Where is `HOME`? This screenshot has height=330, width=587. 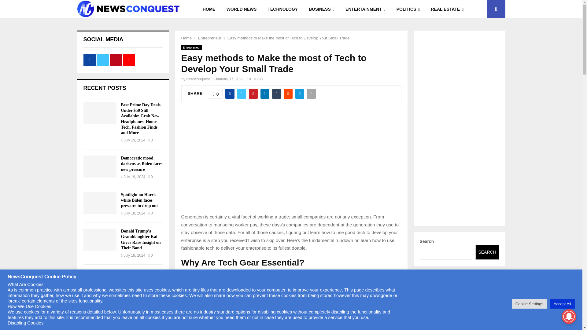 HOME is located at coordinates (209, 9).